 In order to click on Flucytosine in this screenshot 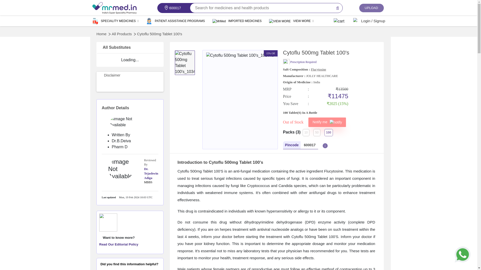, I will do `click(318, 69)`.